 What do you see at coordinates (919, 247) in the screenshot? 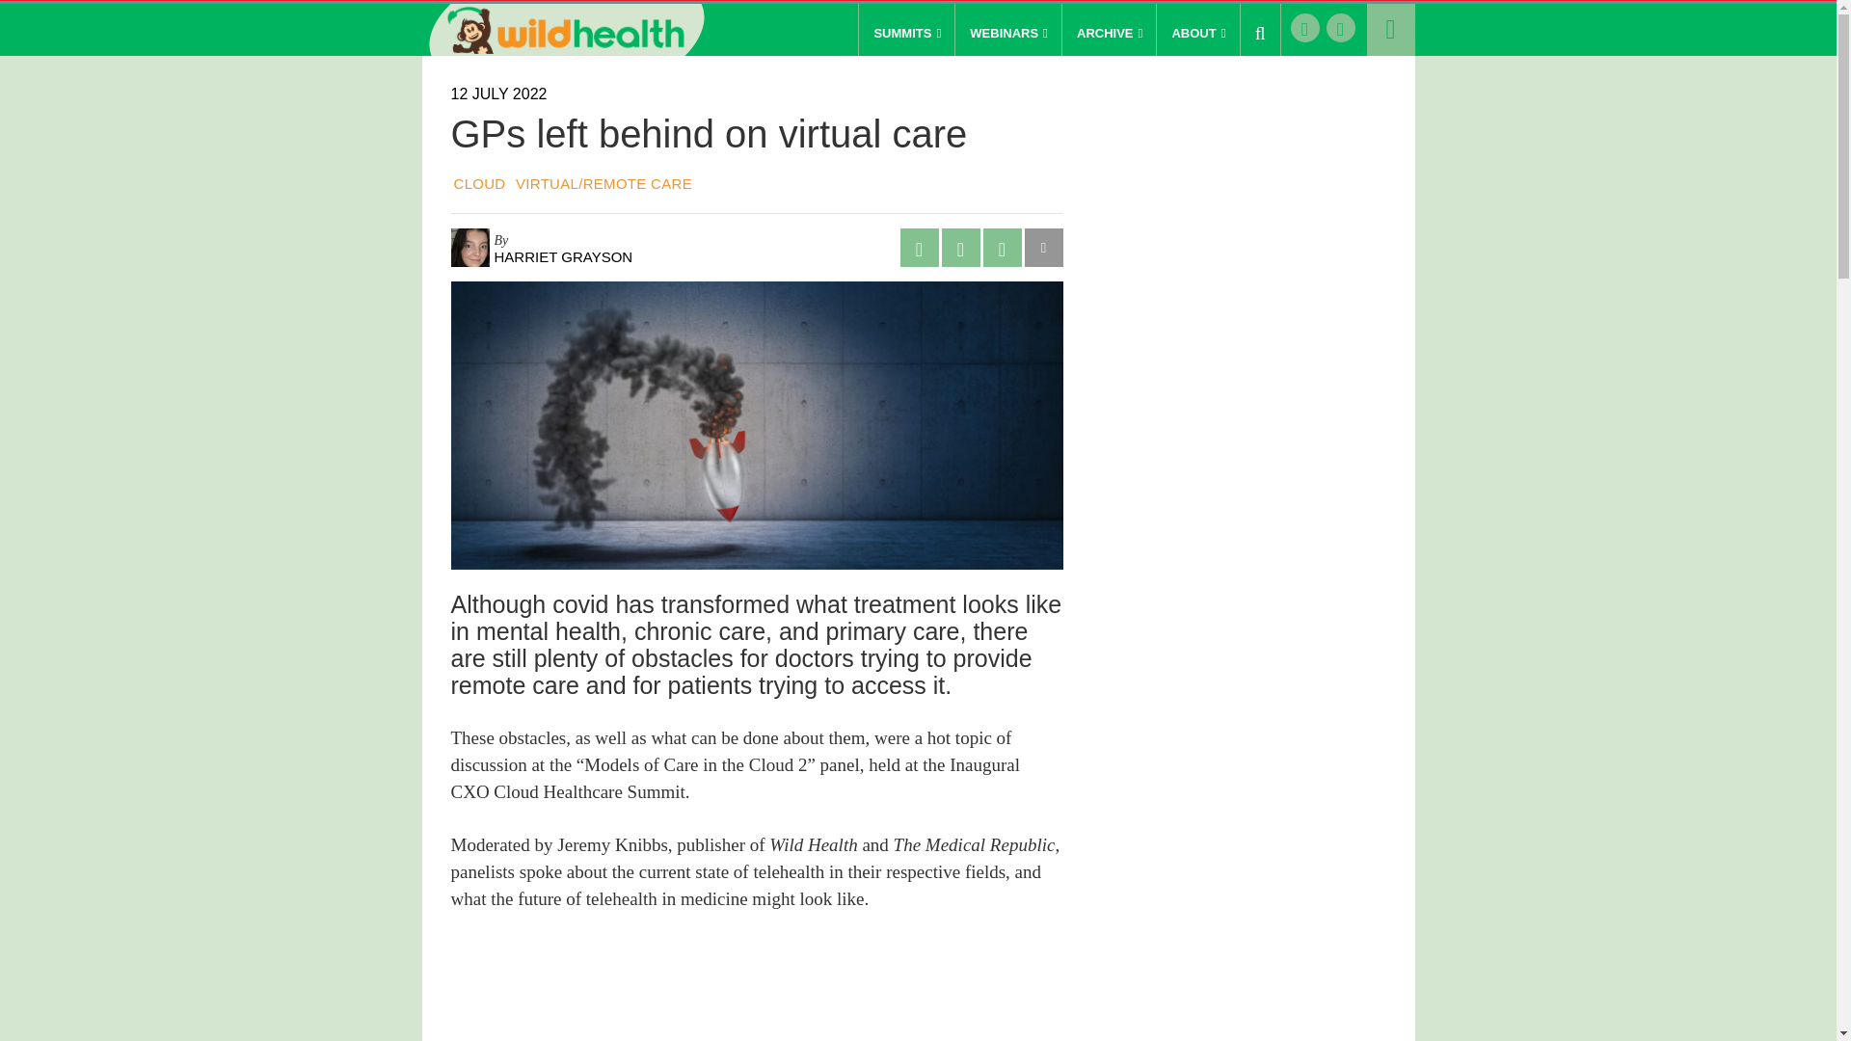
I see `facebook` at bounding box center [919, 247].